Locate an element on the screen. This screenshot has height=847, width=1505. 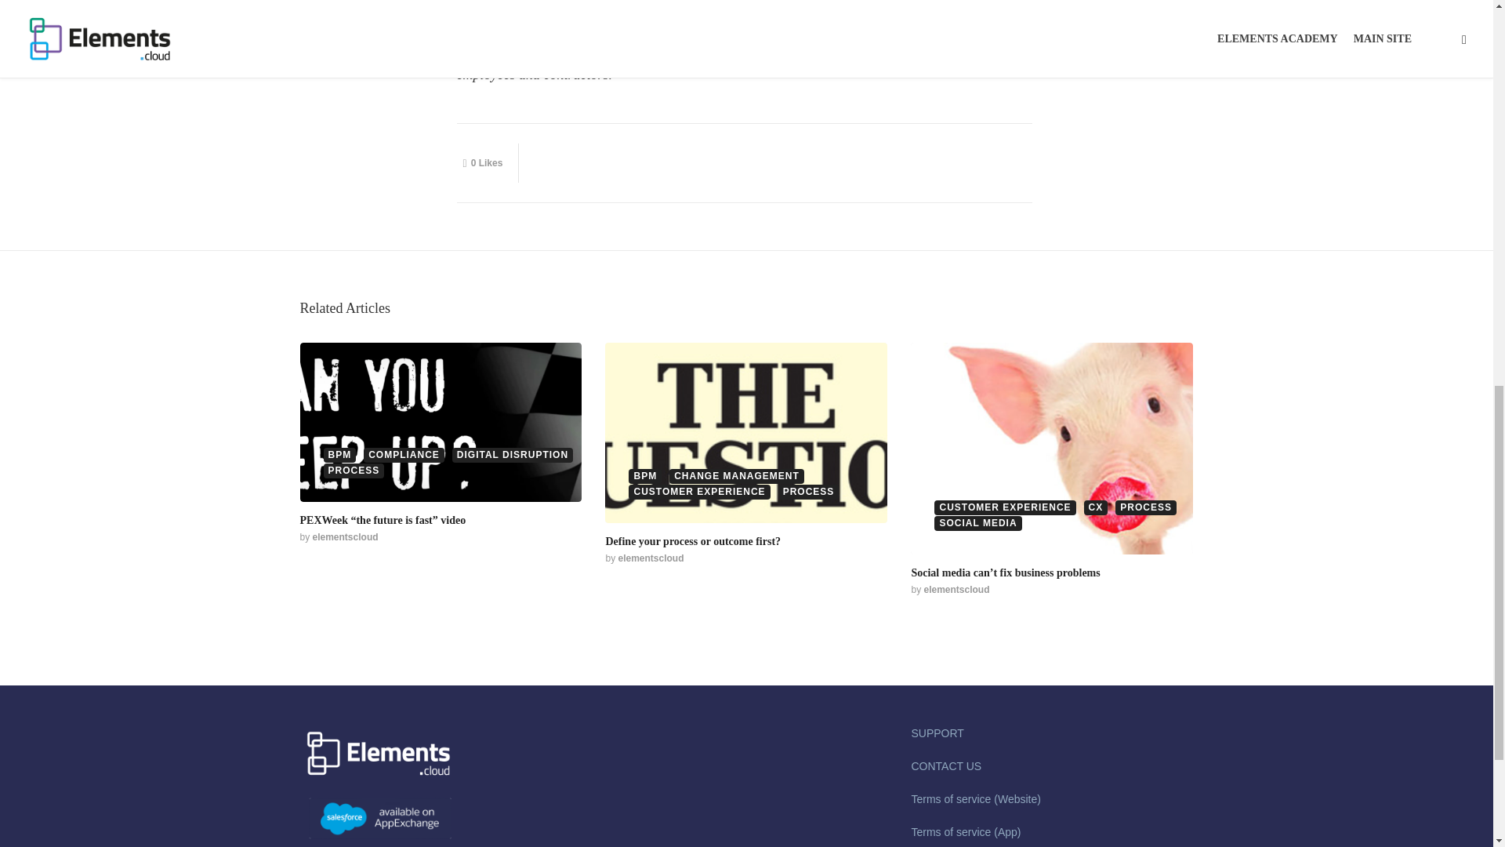
BPM is located at coordinates (645, 476).